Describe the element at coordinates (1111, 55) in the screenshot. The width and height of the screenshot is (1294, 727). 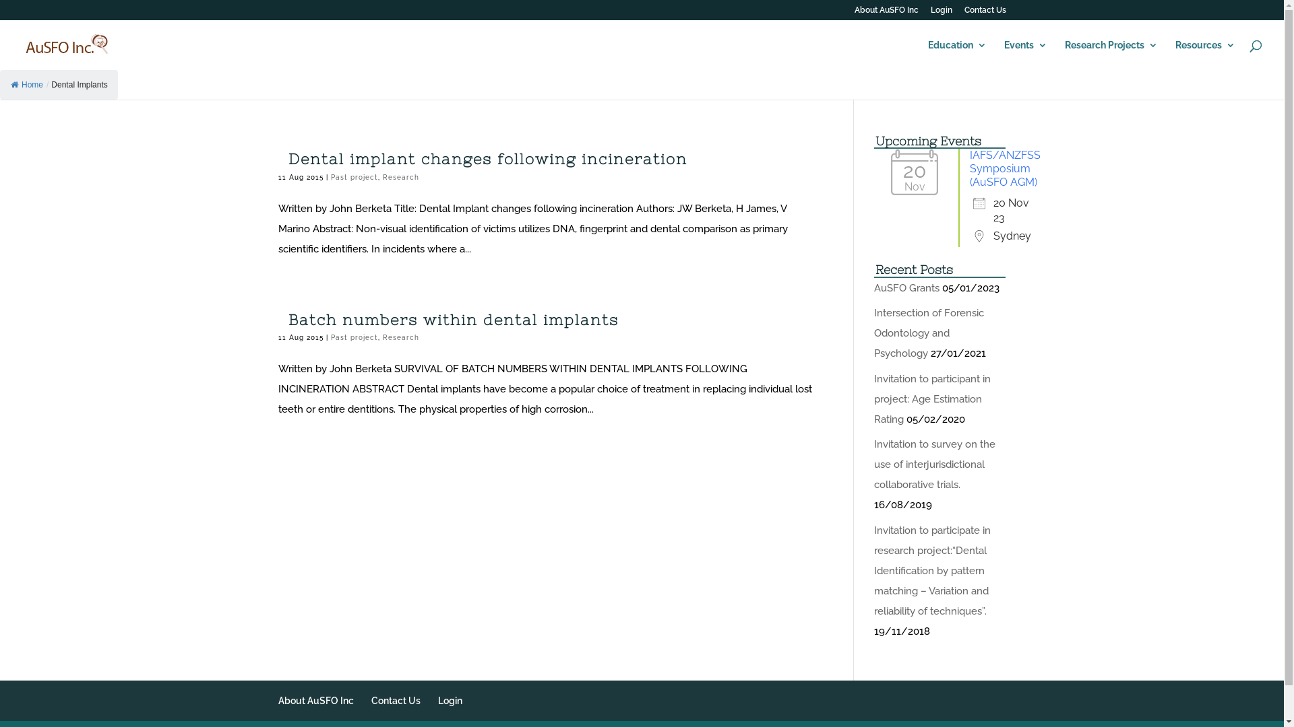
I see `Research Projects` at that location.